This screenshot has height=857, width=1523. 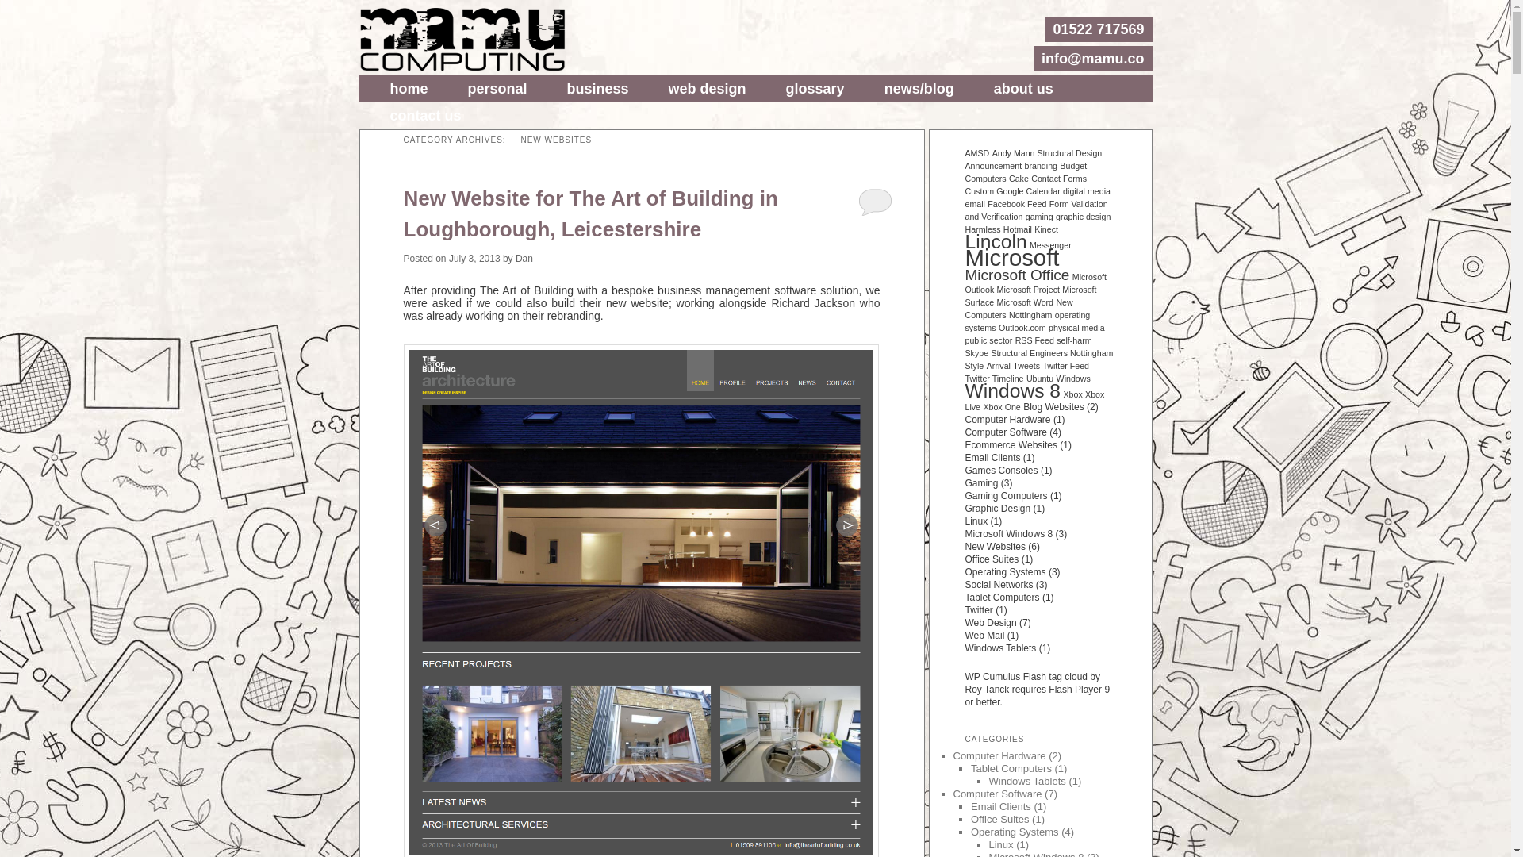 What do you see at coordinates (462, 39) in the screenshot?
I see `Mamu Computing - Click to go to homepage` at bounding box center [462, 39].